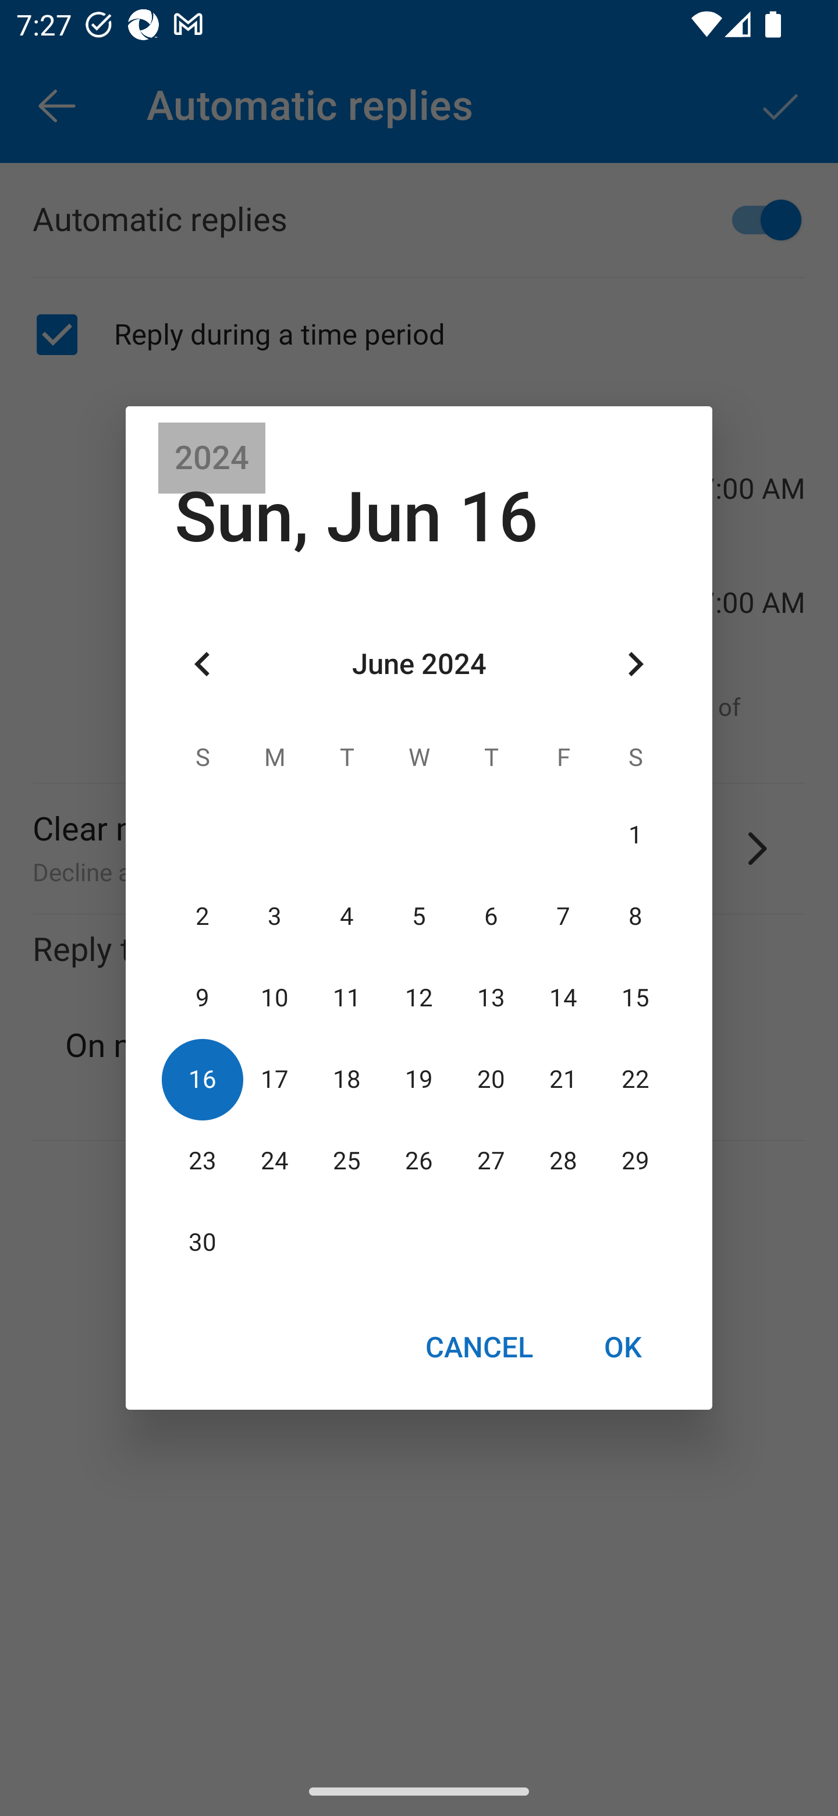  What do you see at coordinates (563, 916) in the screenshot?
I see `7 07 June 2024` at bounding box center [563, 916].